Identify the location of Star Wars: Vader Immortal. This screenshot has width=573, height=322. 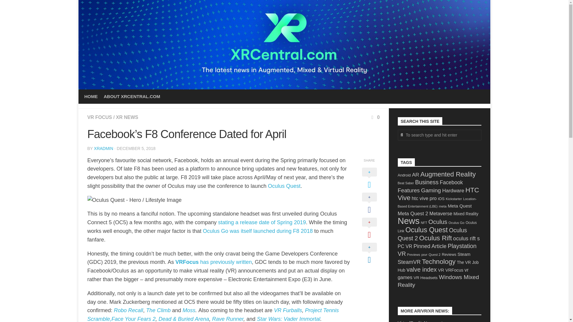
(288, 319).